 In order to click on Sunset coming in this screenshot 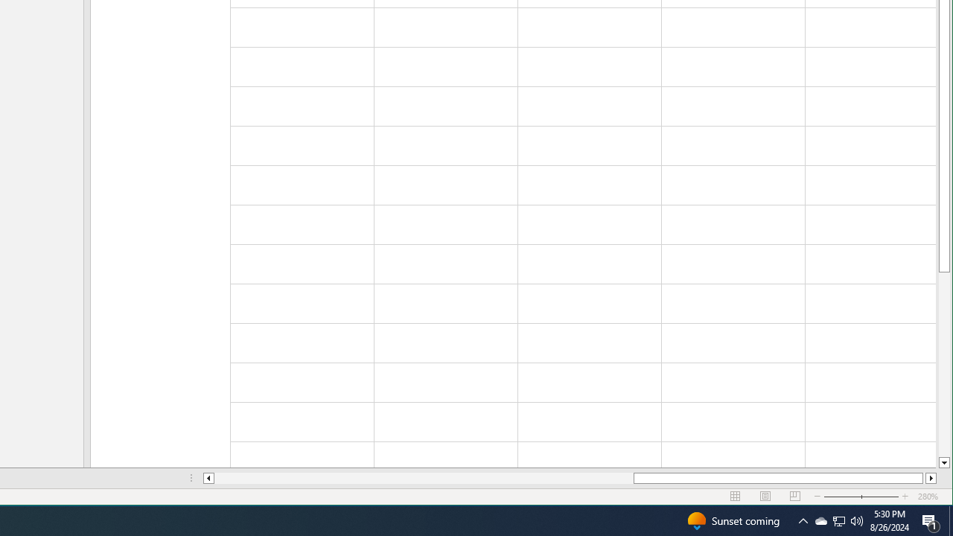, I will do `click(733, 521)`.